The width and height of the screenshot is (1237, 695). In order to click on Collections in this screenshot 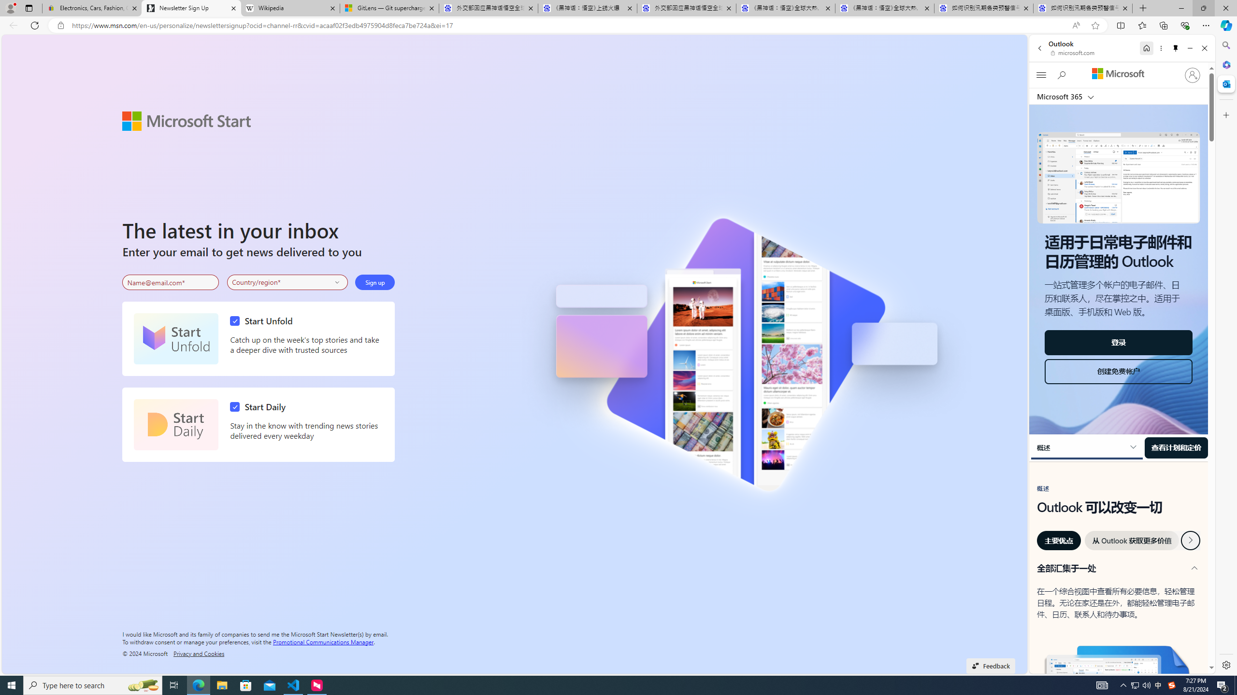, I will do `click(1163, 25)`.